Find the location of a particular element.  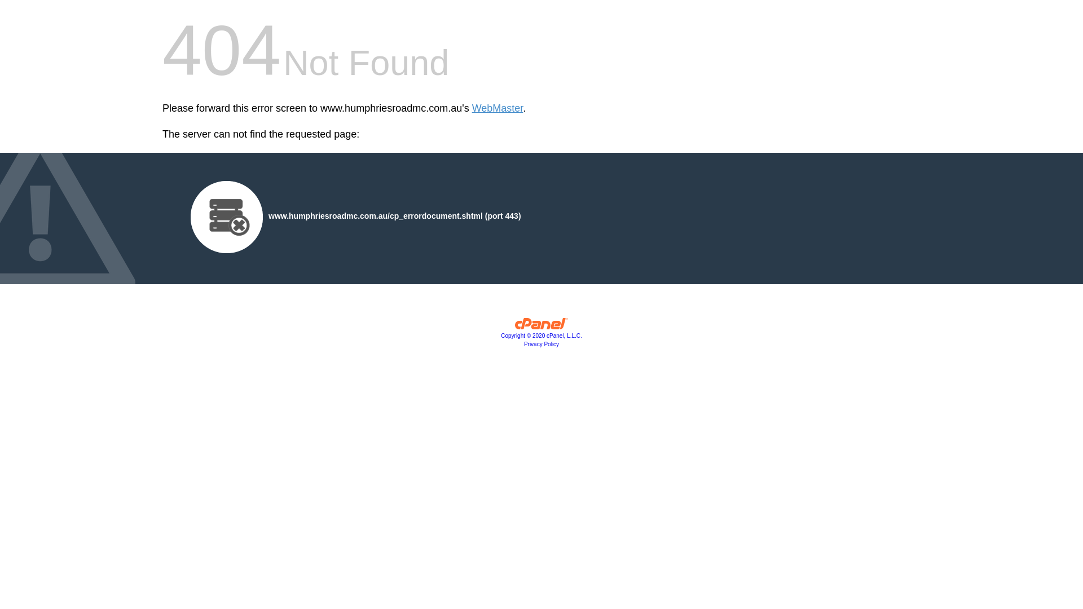

cPanel, Inc. is located at coordinates (541, 326).